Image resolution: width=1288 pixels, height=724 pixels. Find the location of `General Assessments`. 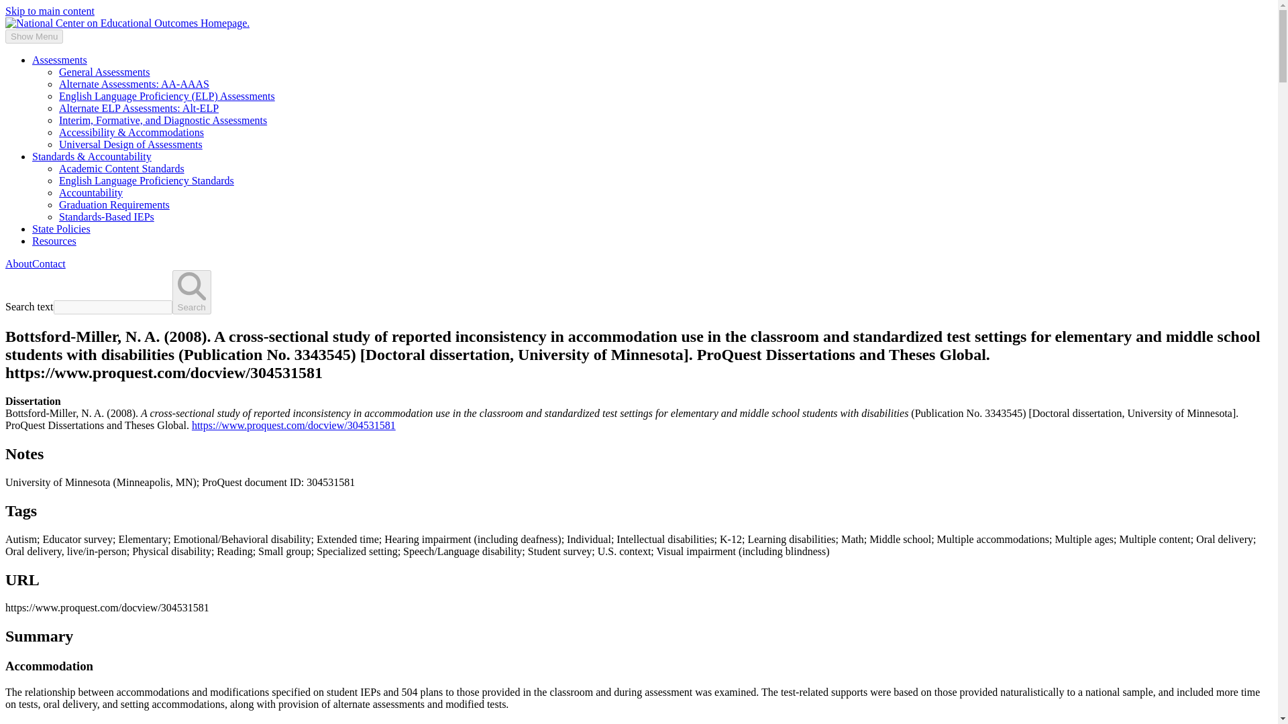

General Assessments is located at coordinates (105, 72).